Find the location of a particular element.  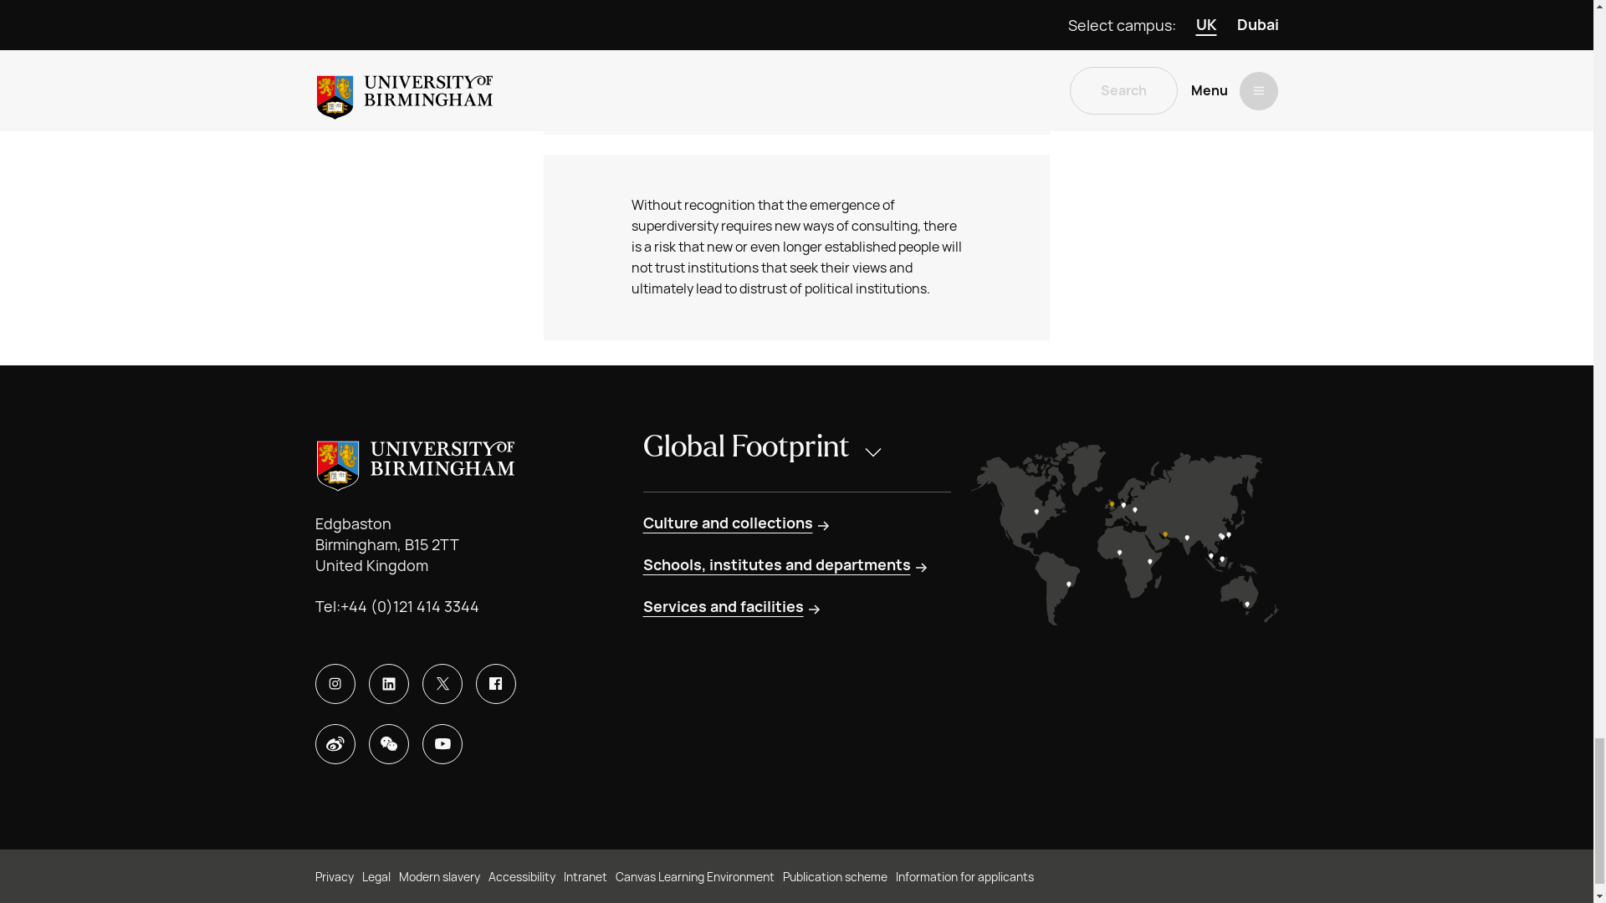

Modern slavery is located at coordinates (438, 877).